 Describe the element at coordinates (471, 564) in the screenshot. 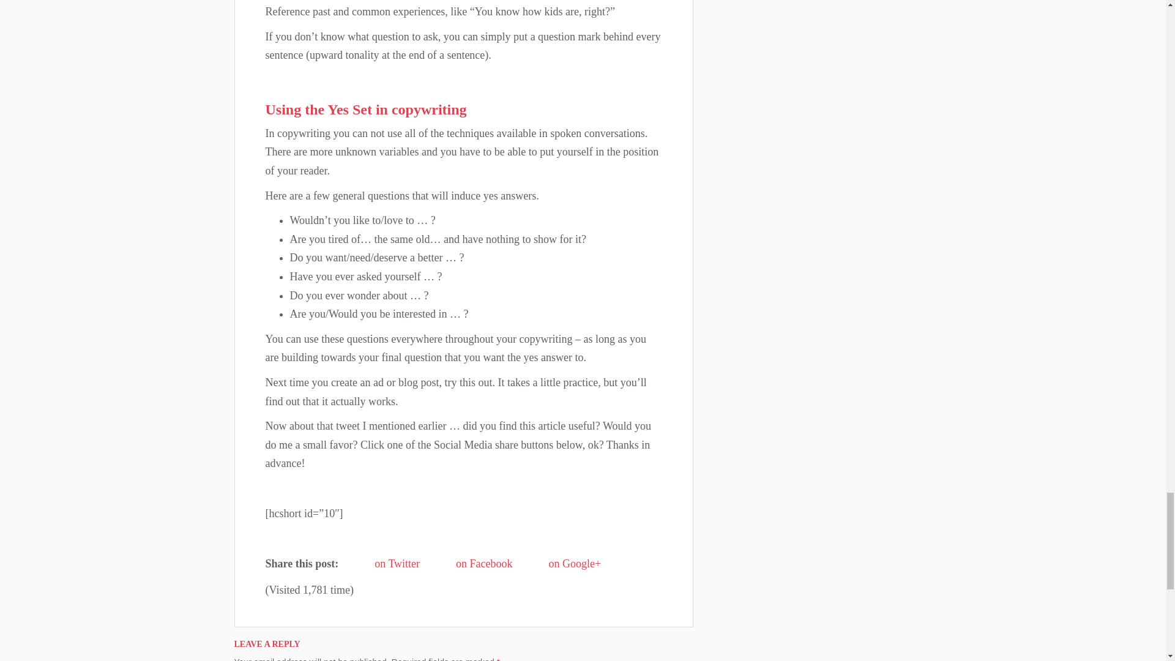

I see `on Facebook` at that location.